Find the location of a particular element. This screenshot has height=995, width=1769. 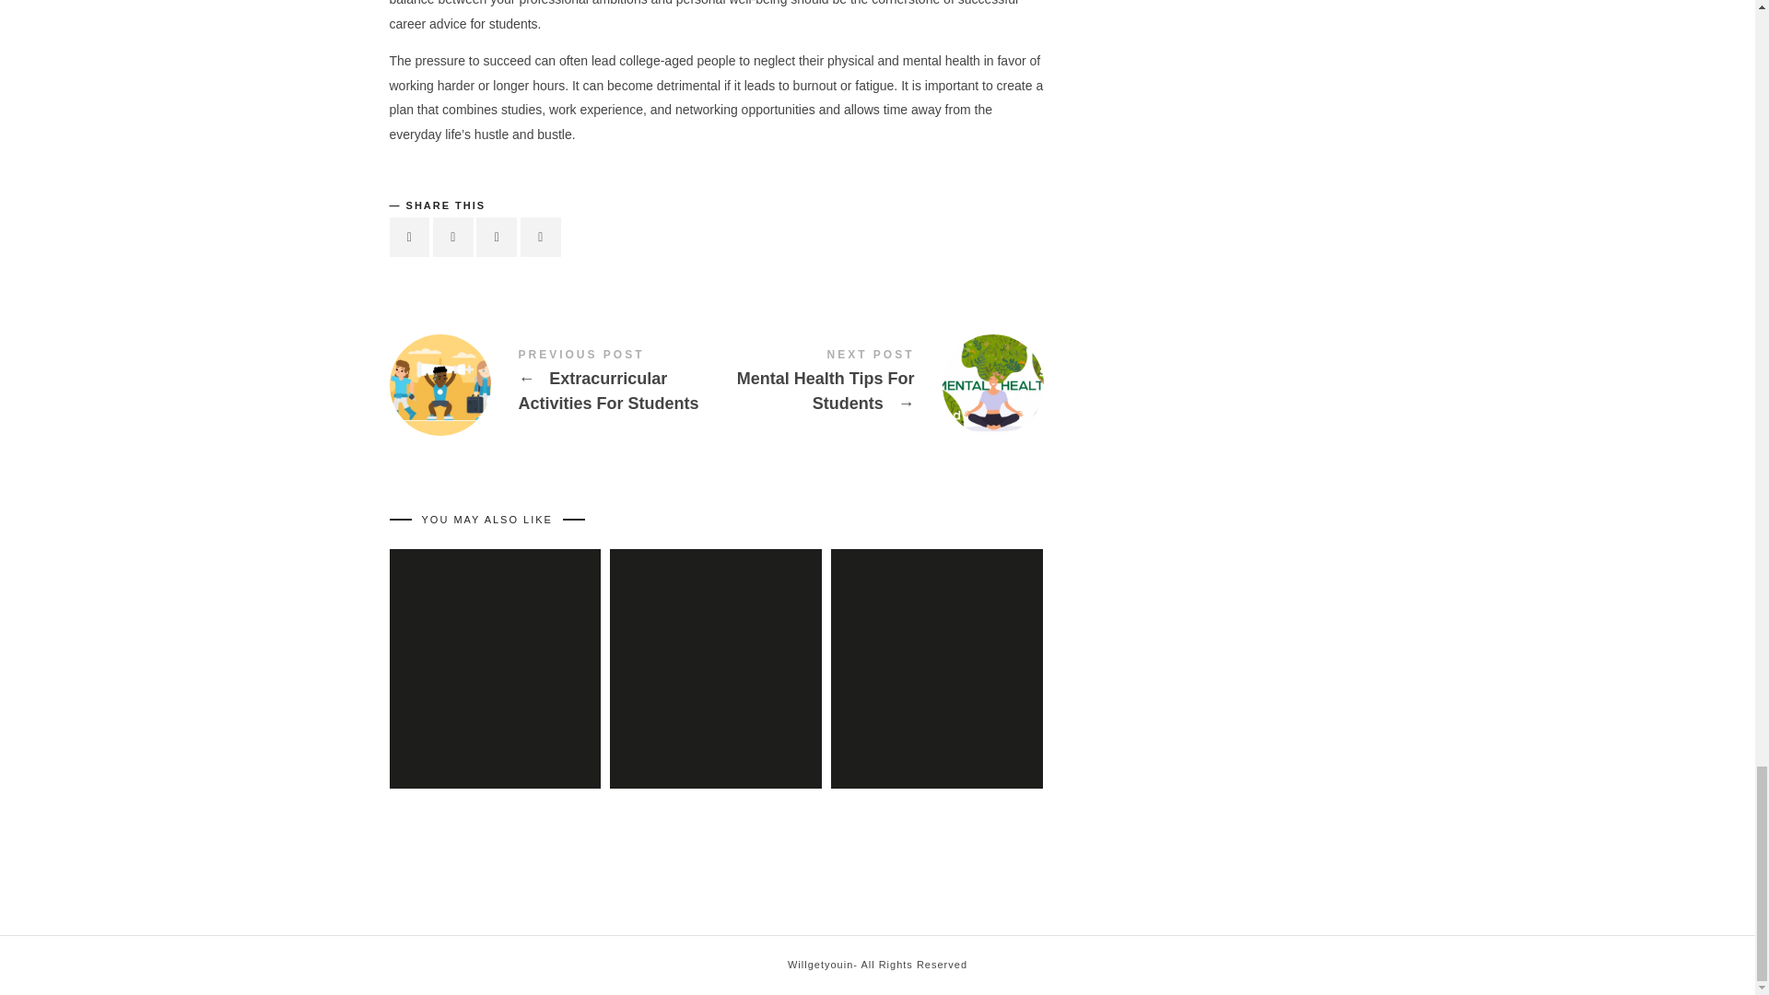

Share this post on Facebook is located at coordinates (409, 237).